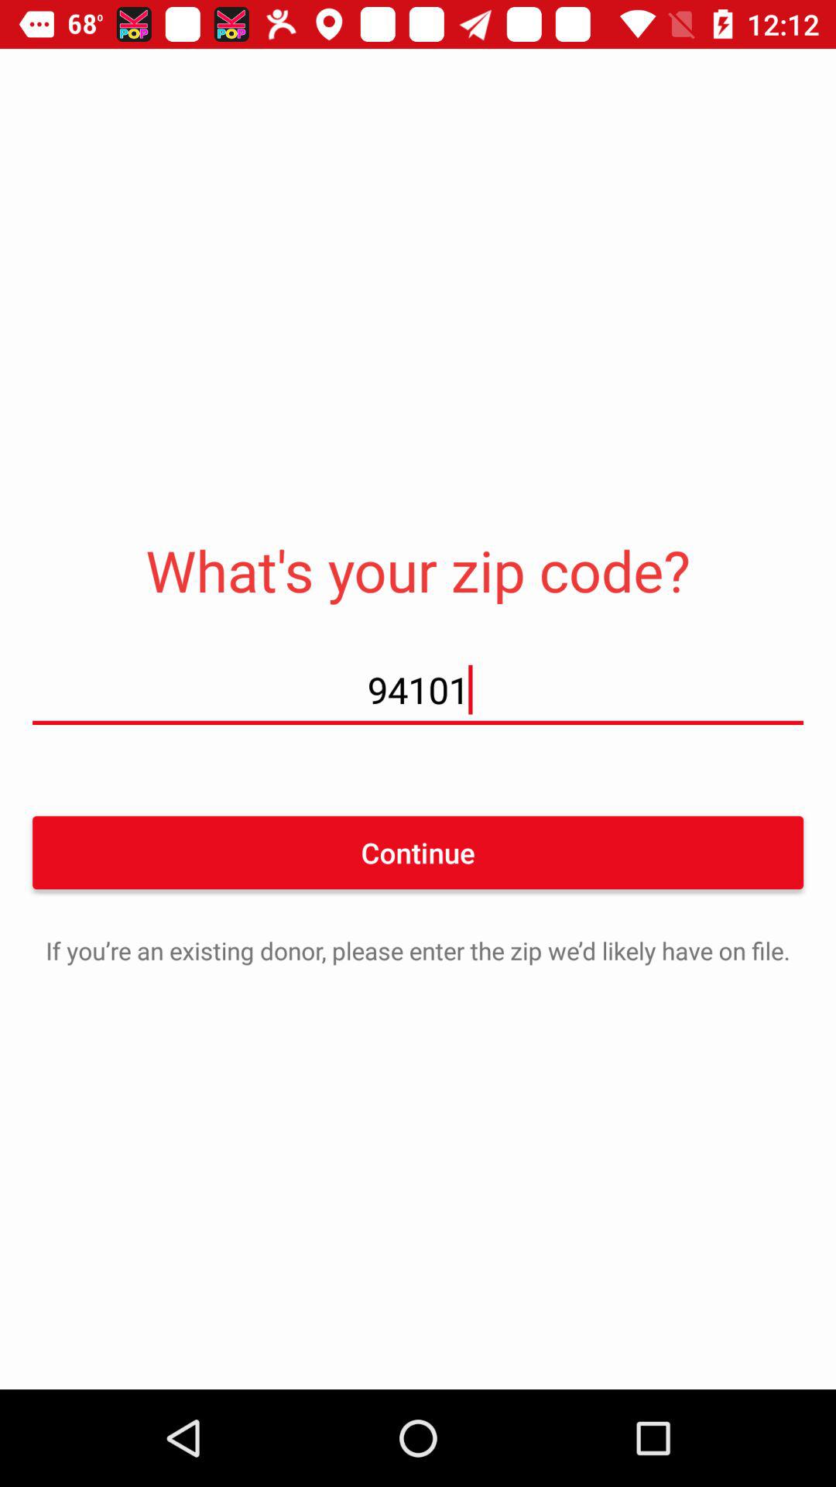  Describe the element at coordinates (418, 689) in the screenshot. I see `jump to 94101 icon` at that location.